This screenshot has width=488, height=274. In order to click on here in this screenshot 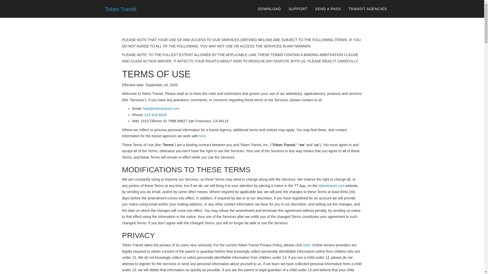, I will do `click(202, 136)`.